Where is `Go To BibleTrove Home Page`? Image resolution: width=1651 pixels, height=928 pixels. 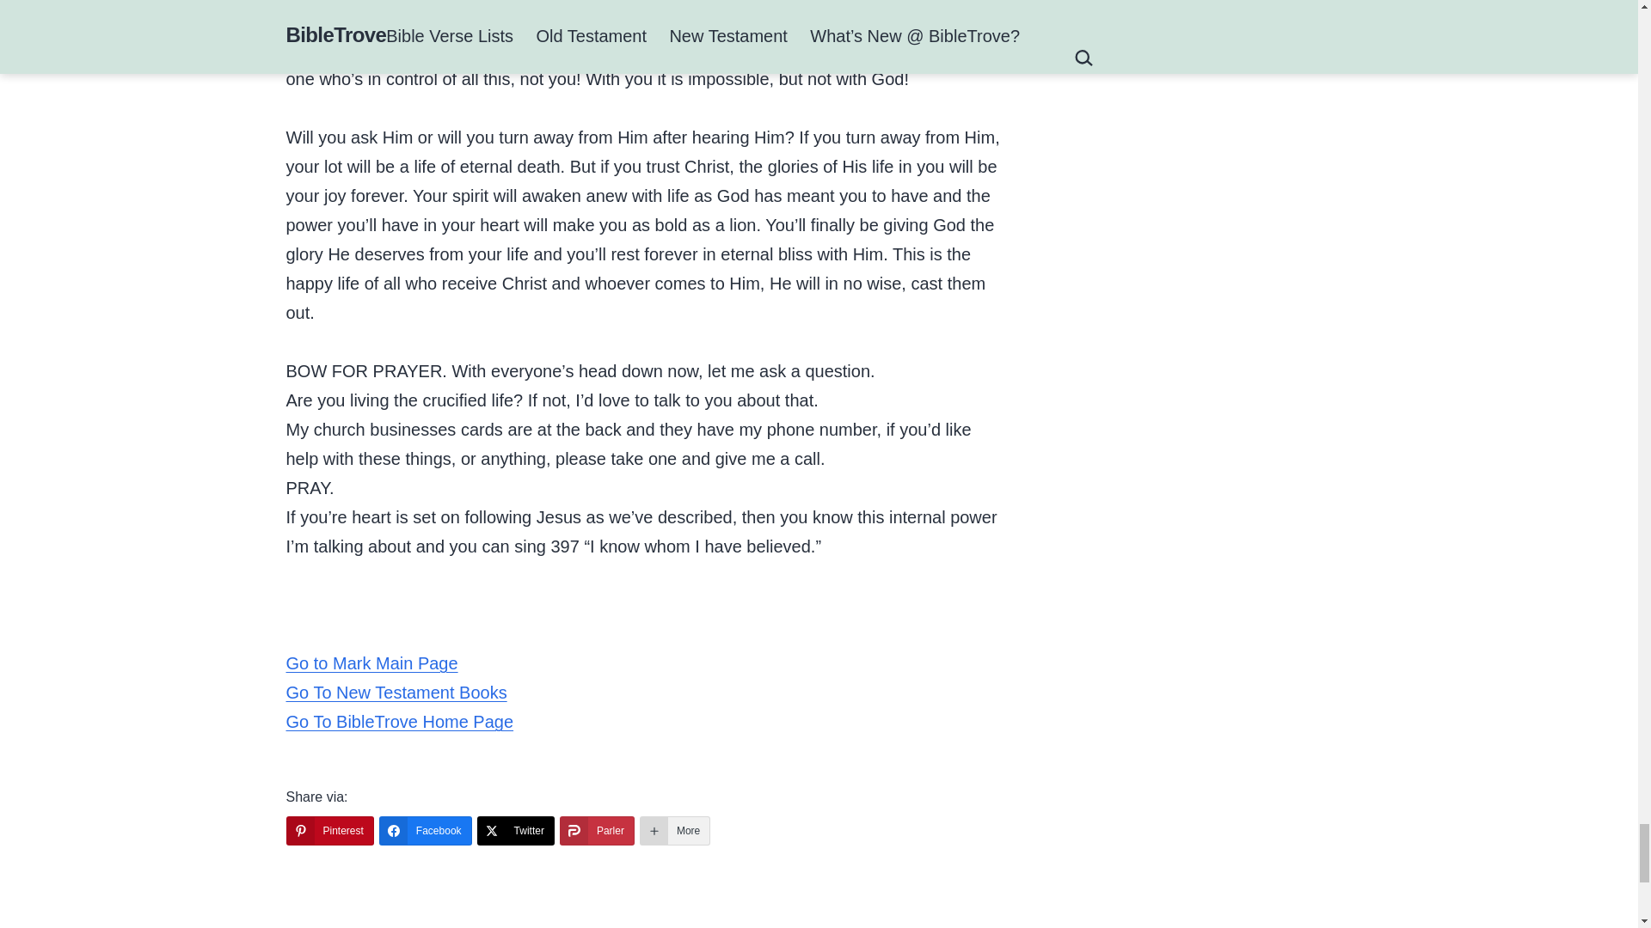 Go To BibleTrove Home Page is located at coordinates (399, 722).